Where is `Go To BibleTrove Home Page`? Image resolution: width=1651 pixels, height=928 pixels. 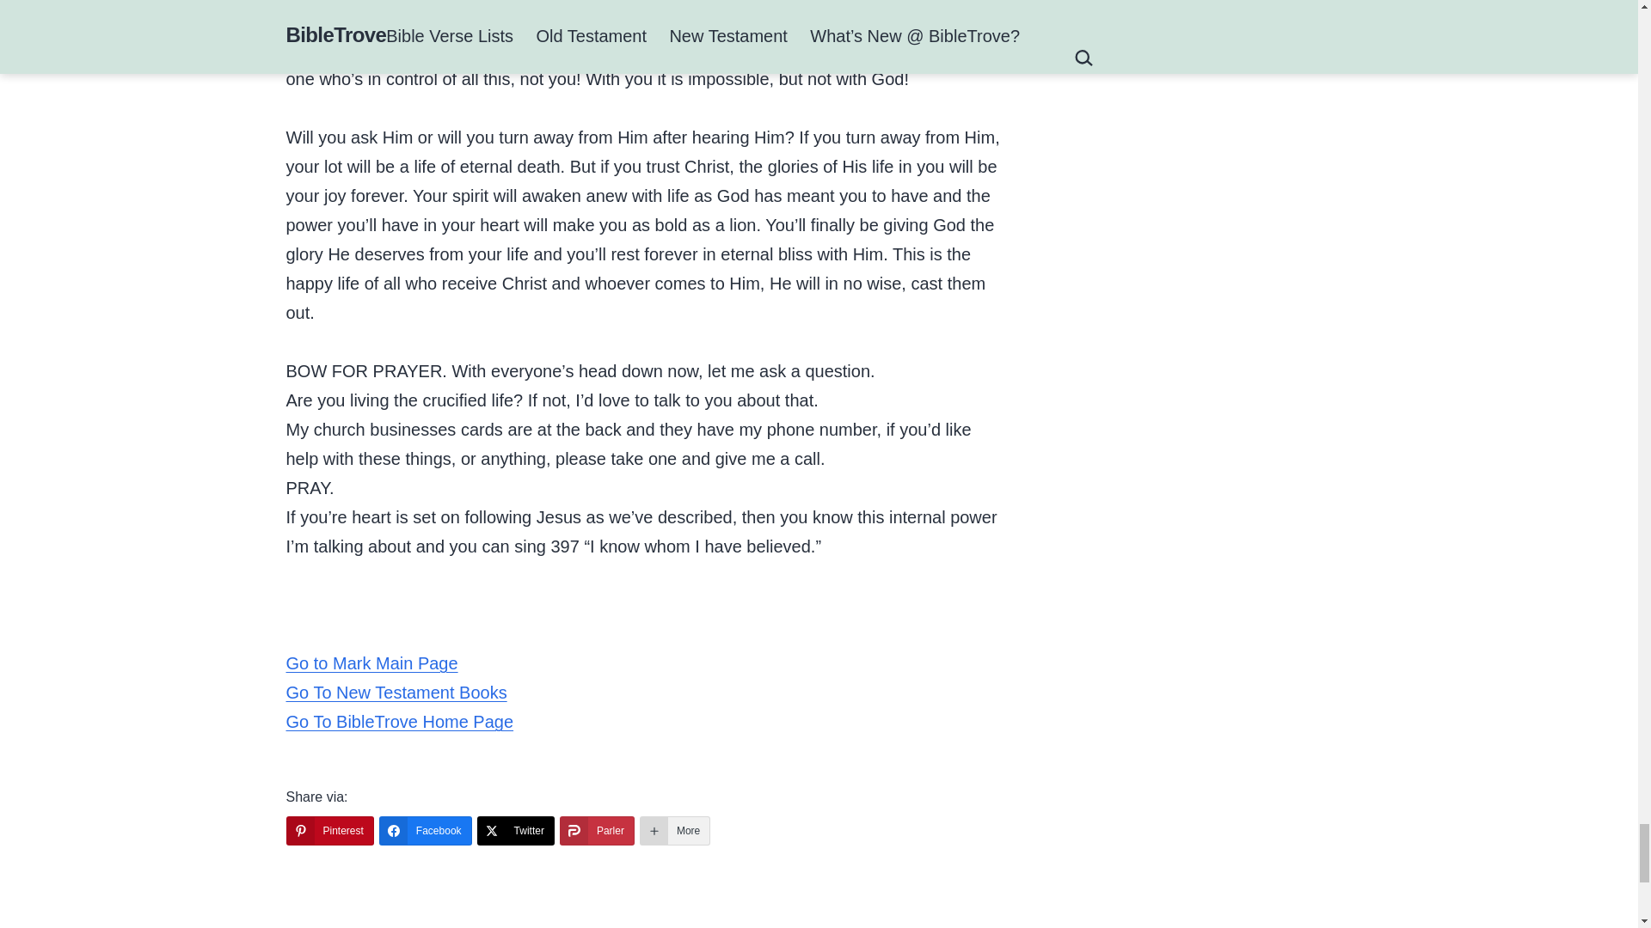 Go To BibleTrove Home Page is located at coordinates (399, 722).